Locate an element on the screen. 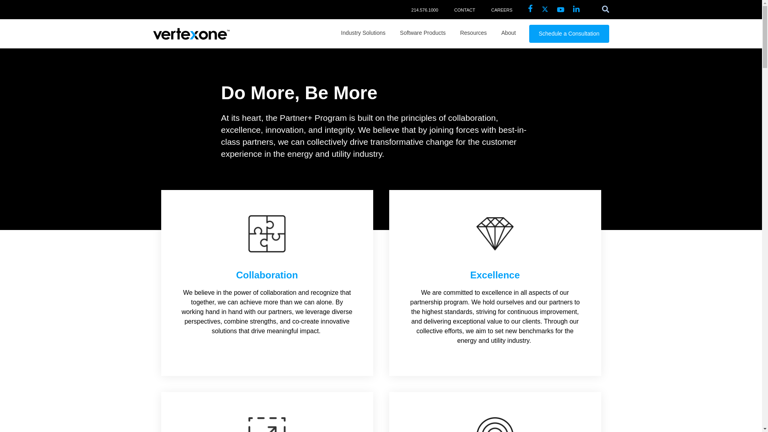 The image size is (768, 432). Software Products is located at coordinates (422, 33).